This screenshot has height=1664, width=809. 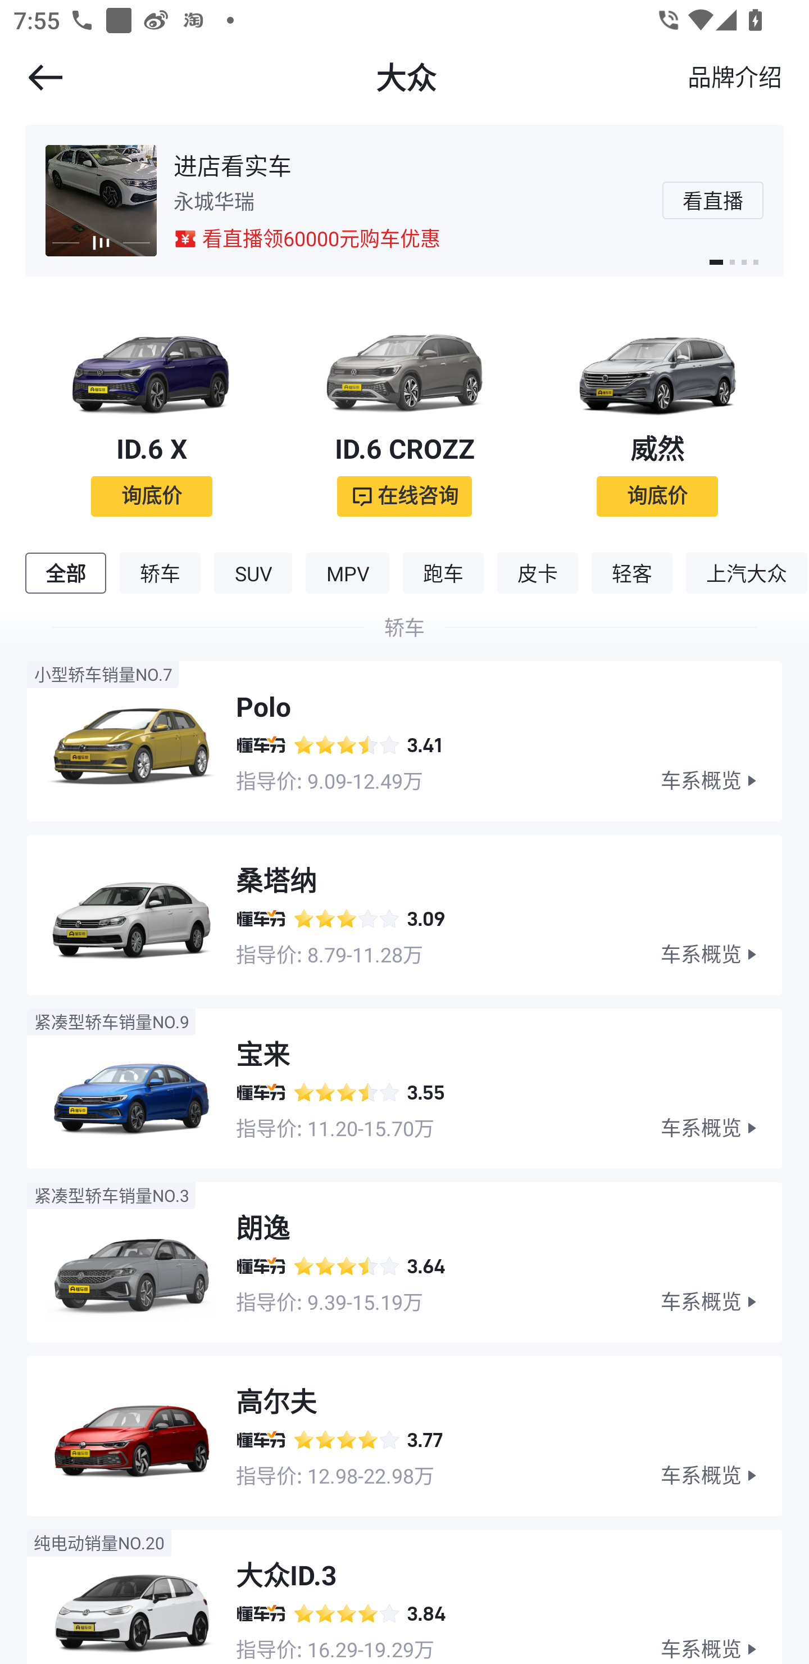 I want to click on 询底价, so click(x=657, y=496).